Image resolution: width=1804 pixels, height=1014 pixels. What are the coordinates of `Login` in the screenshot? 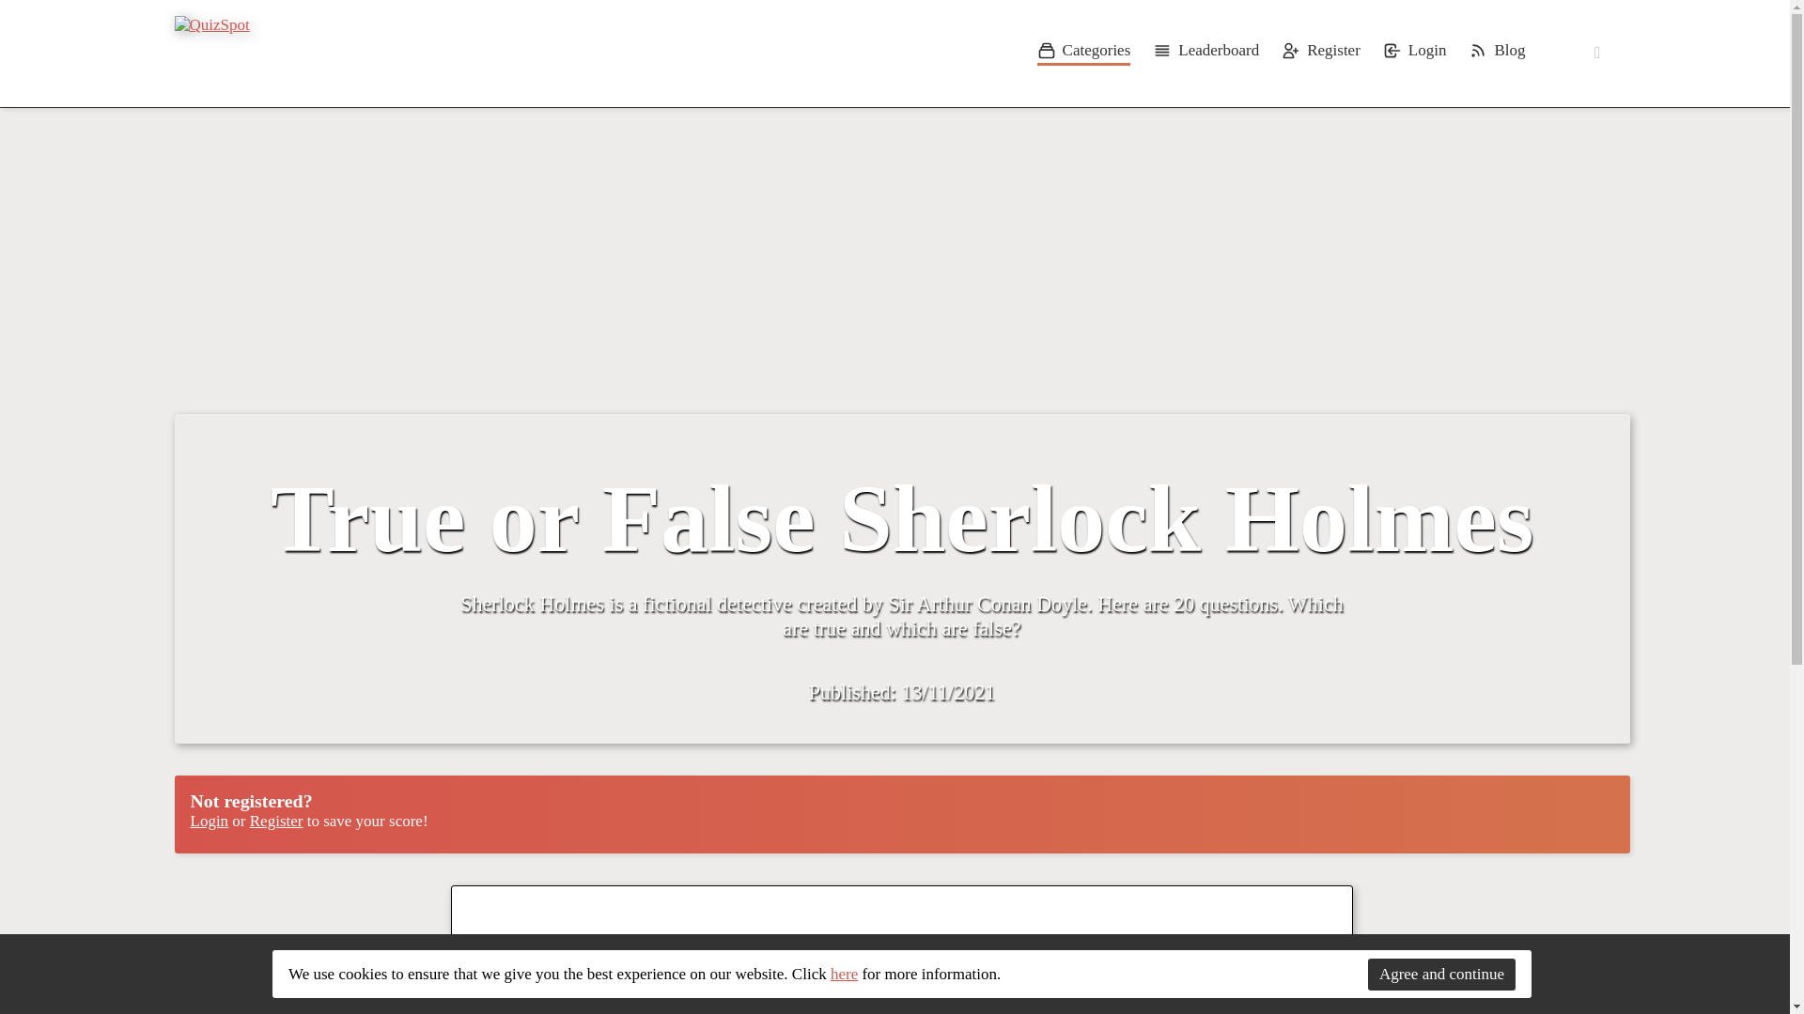 It's located at (209, 821).